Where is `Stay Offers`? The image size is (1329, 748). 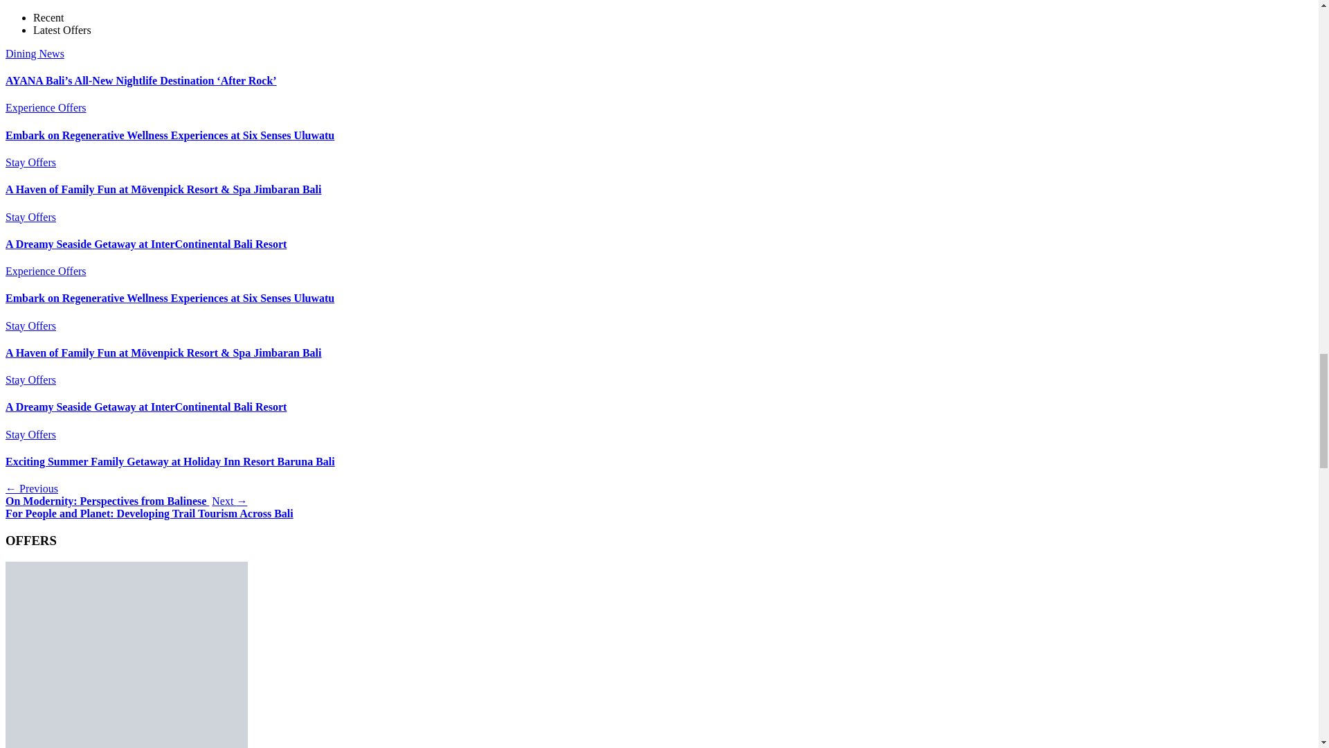
Stay Offers is located at coordinates (30, 326).